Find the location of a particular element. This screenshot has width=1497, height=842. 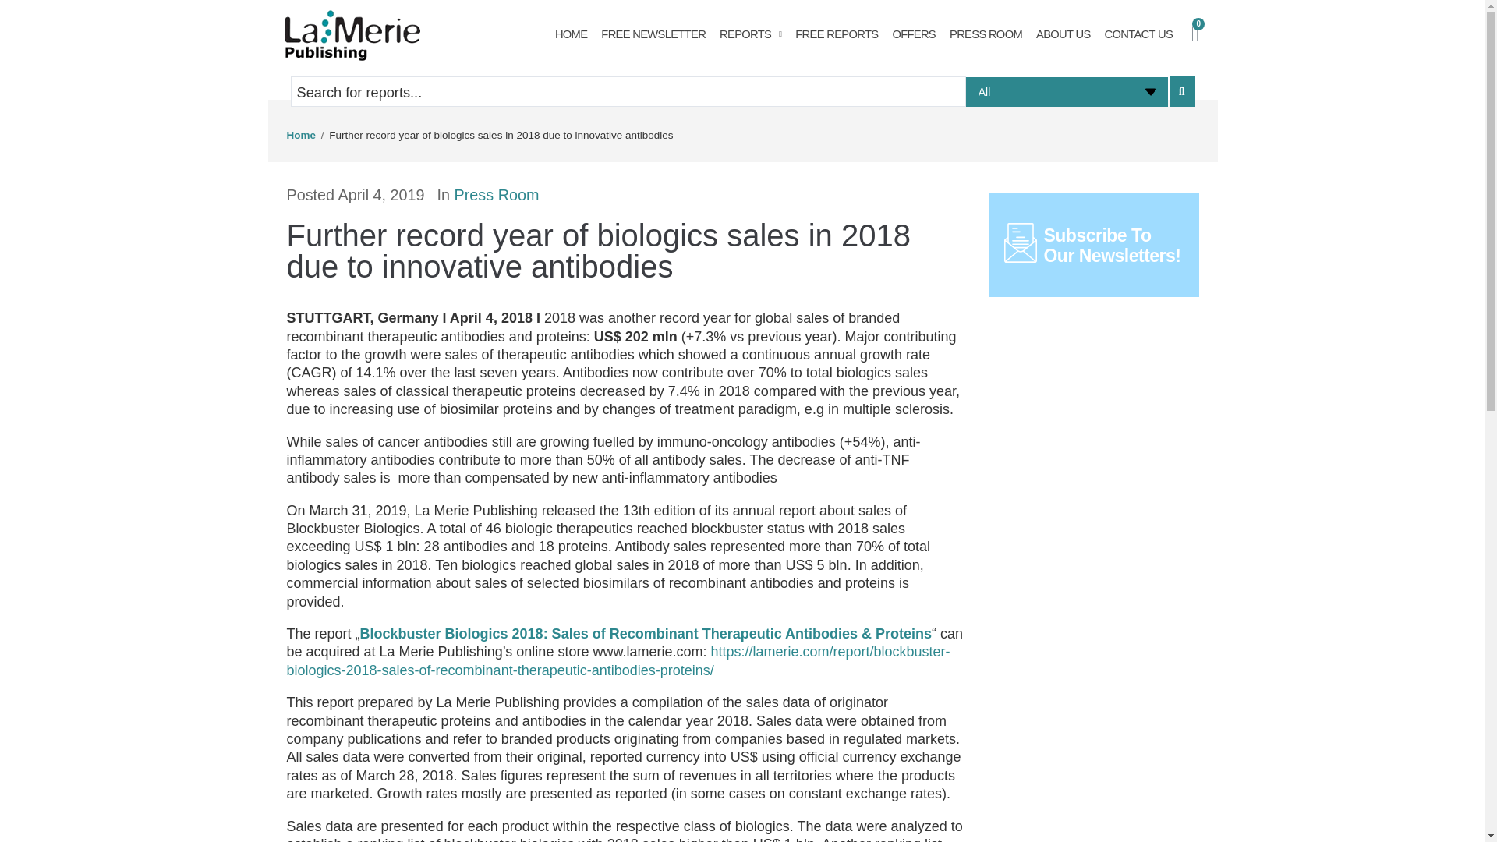

Home is located at coordinates (301, 136).